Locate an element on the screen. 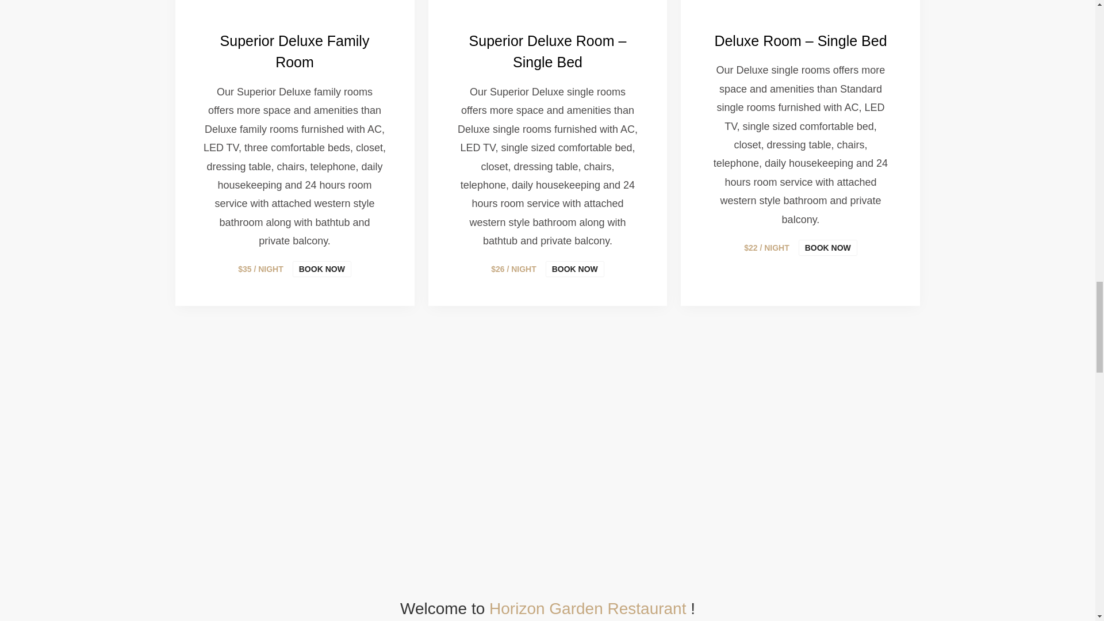  BOOK NOW is located at coordinates (574, 269).